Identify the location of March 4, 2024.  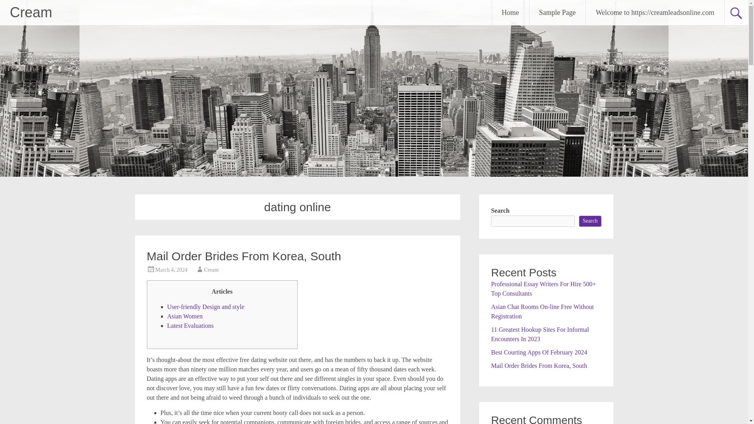
(171, 270).